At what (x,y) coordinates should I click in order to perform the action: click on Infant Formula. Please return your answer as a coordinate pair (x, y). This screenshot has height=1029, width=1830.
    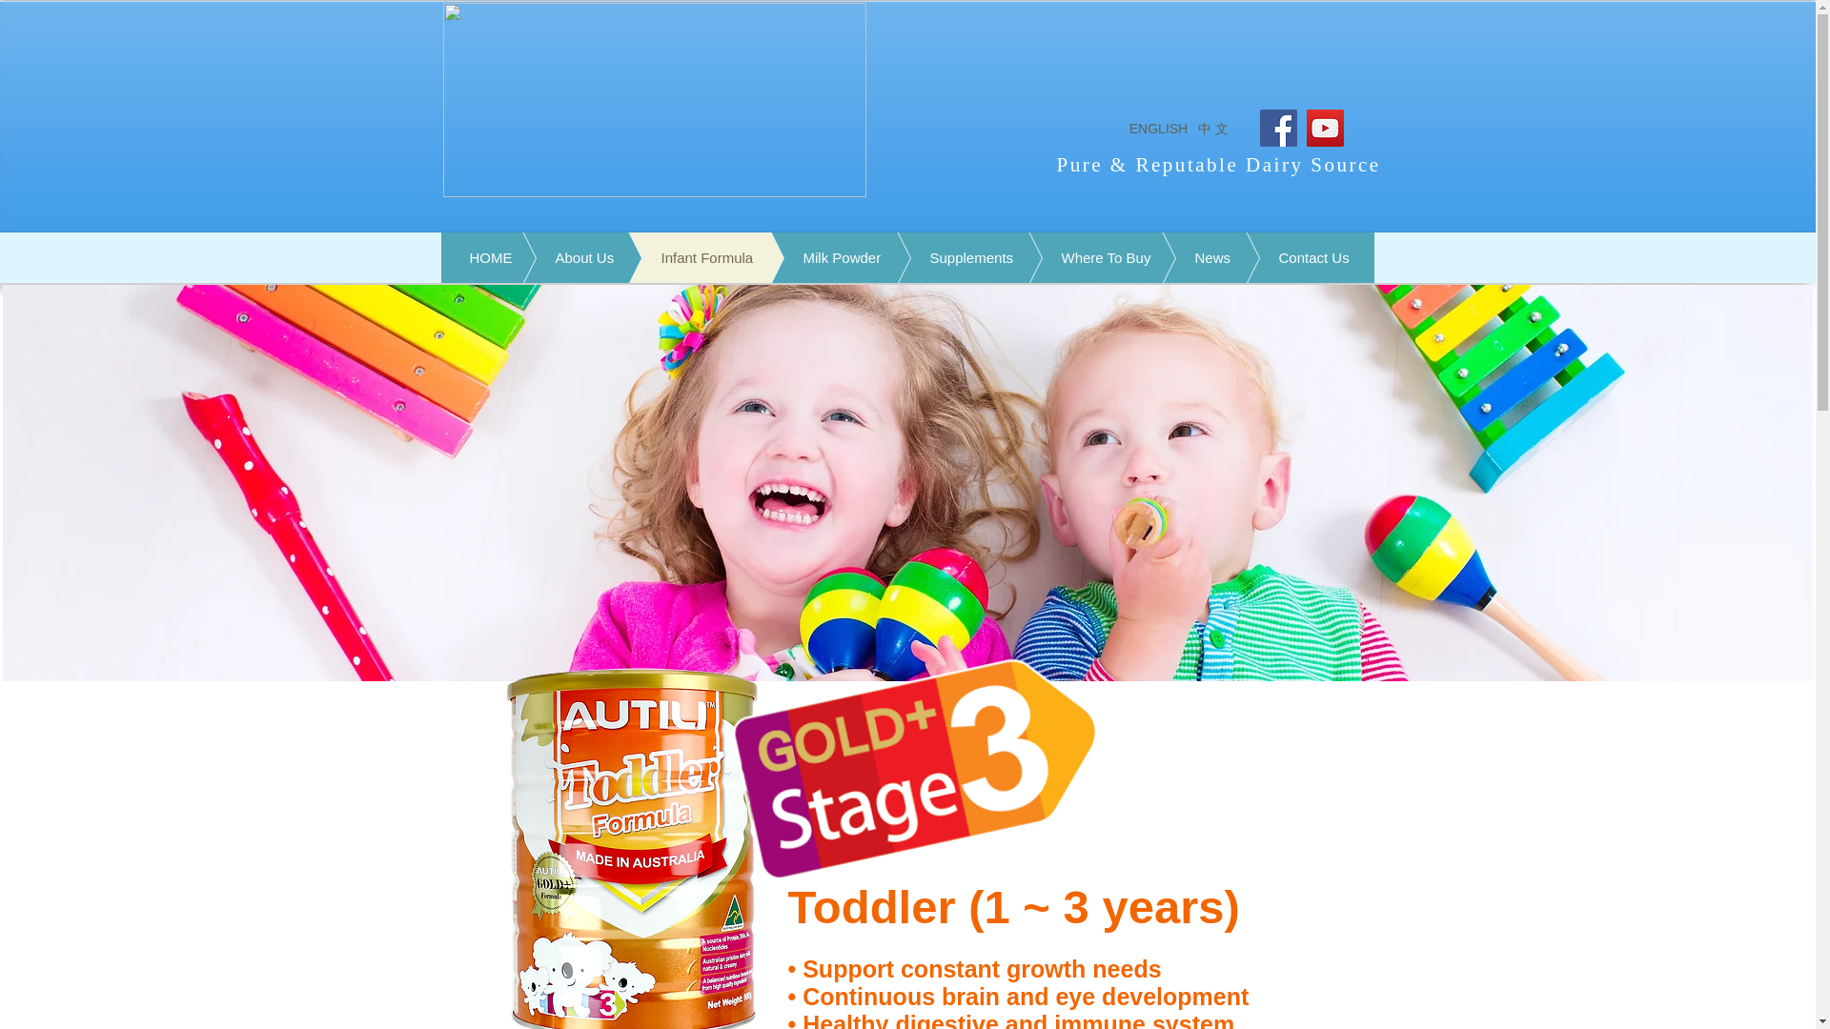
    Looking at the image, I should click on (679, 257).